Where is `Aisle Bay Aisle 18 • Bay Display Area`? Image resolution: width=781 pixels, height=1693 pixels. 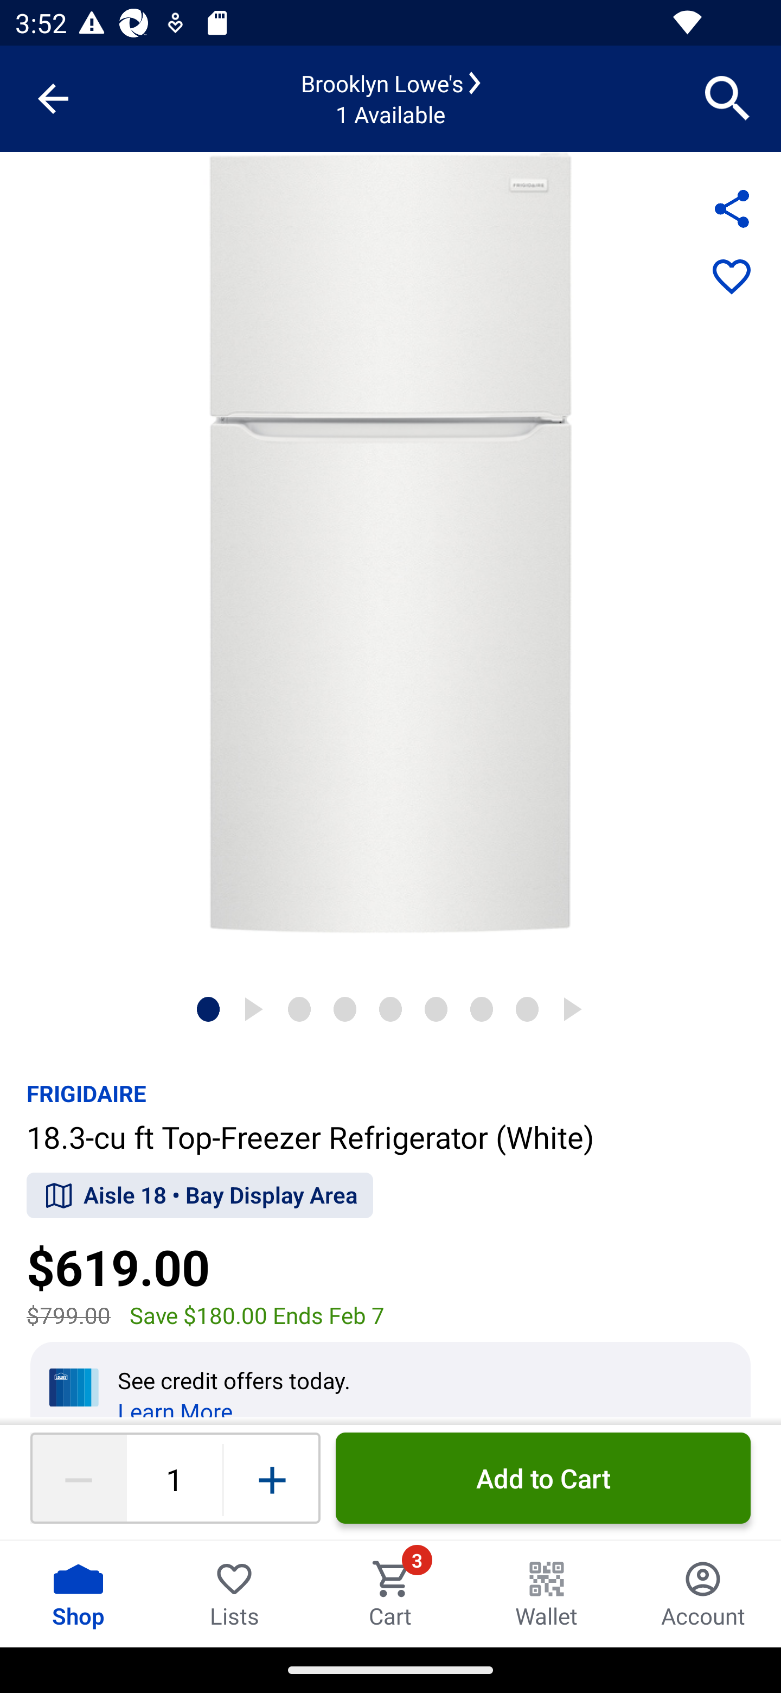
Aisle Bay Aisle 18 • Bay Display Area is located at coordinates (200, 1196).